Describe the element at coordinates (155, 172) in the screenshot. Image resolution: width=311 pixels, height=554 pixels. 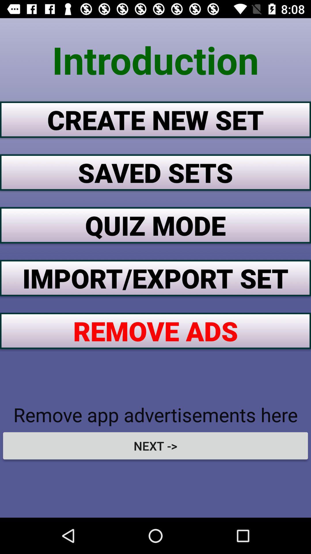
I see `swipe until the saved sets item` at that location.